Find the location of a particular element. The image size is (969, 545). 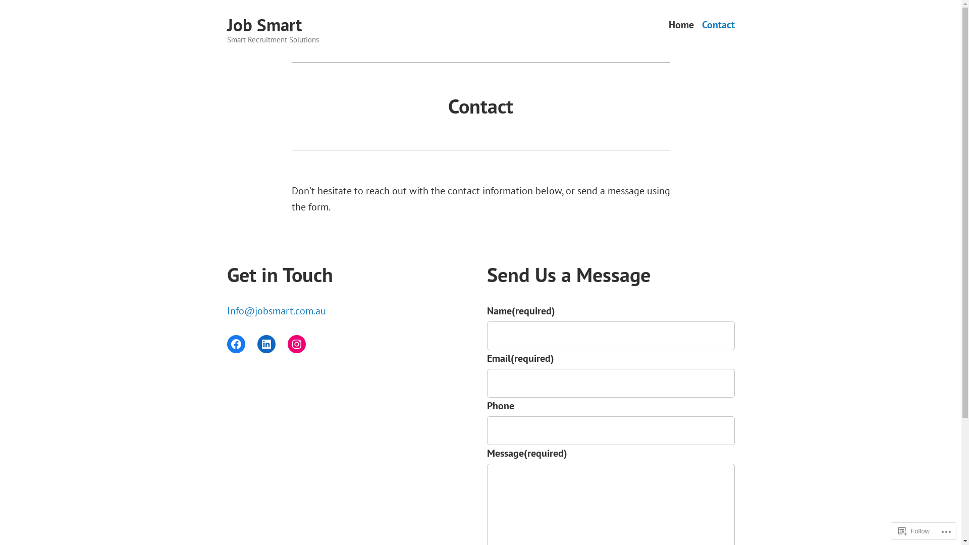

Please enter a valid URL - https://www.example.com is located at coordinates (611, 431).